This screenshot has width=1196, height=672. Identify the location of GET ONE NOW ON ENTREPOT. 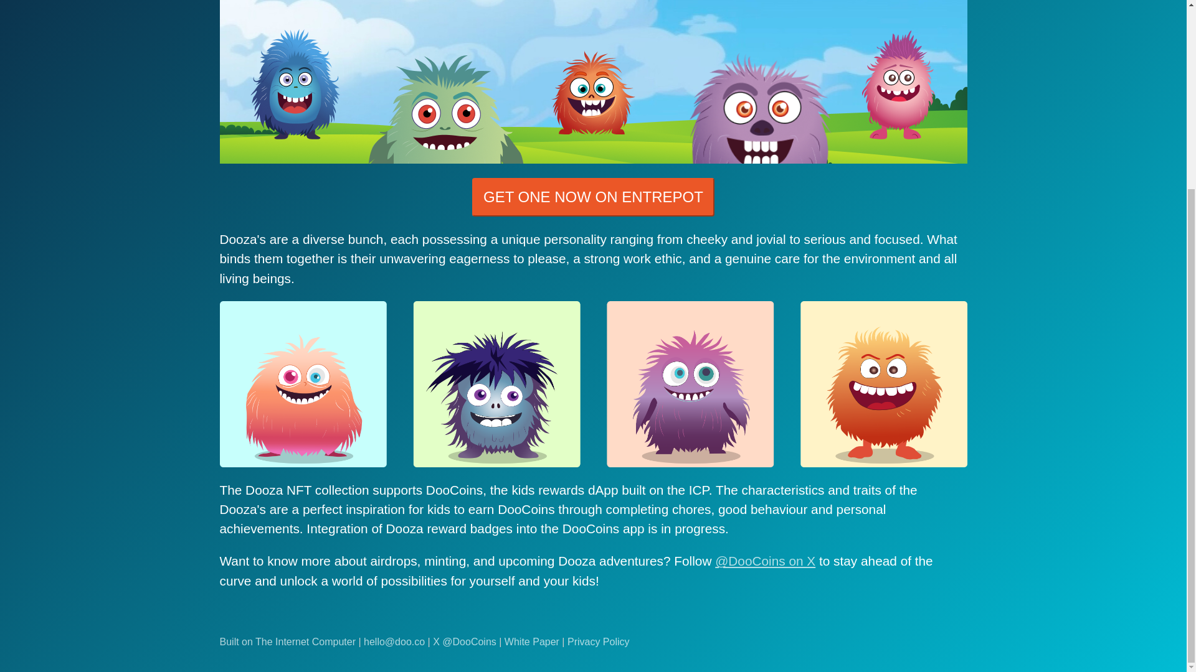
(593, 197).